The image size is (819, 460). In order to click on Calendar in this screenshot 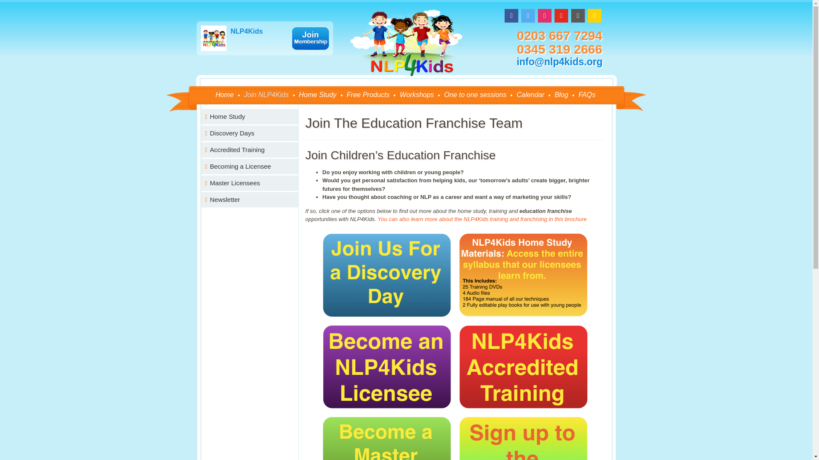, I will do `click(531, 95)`.